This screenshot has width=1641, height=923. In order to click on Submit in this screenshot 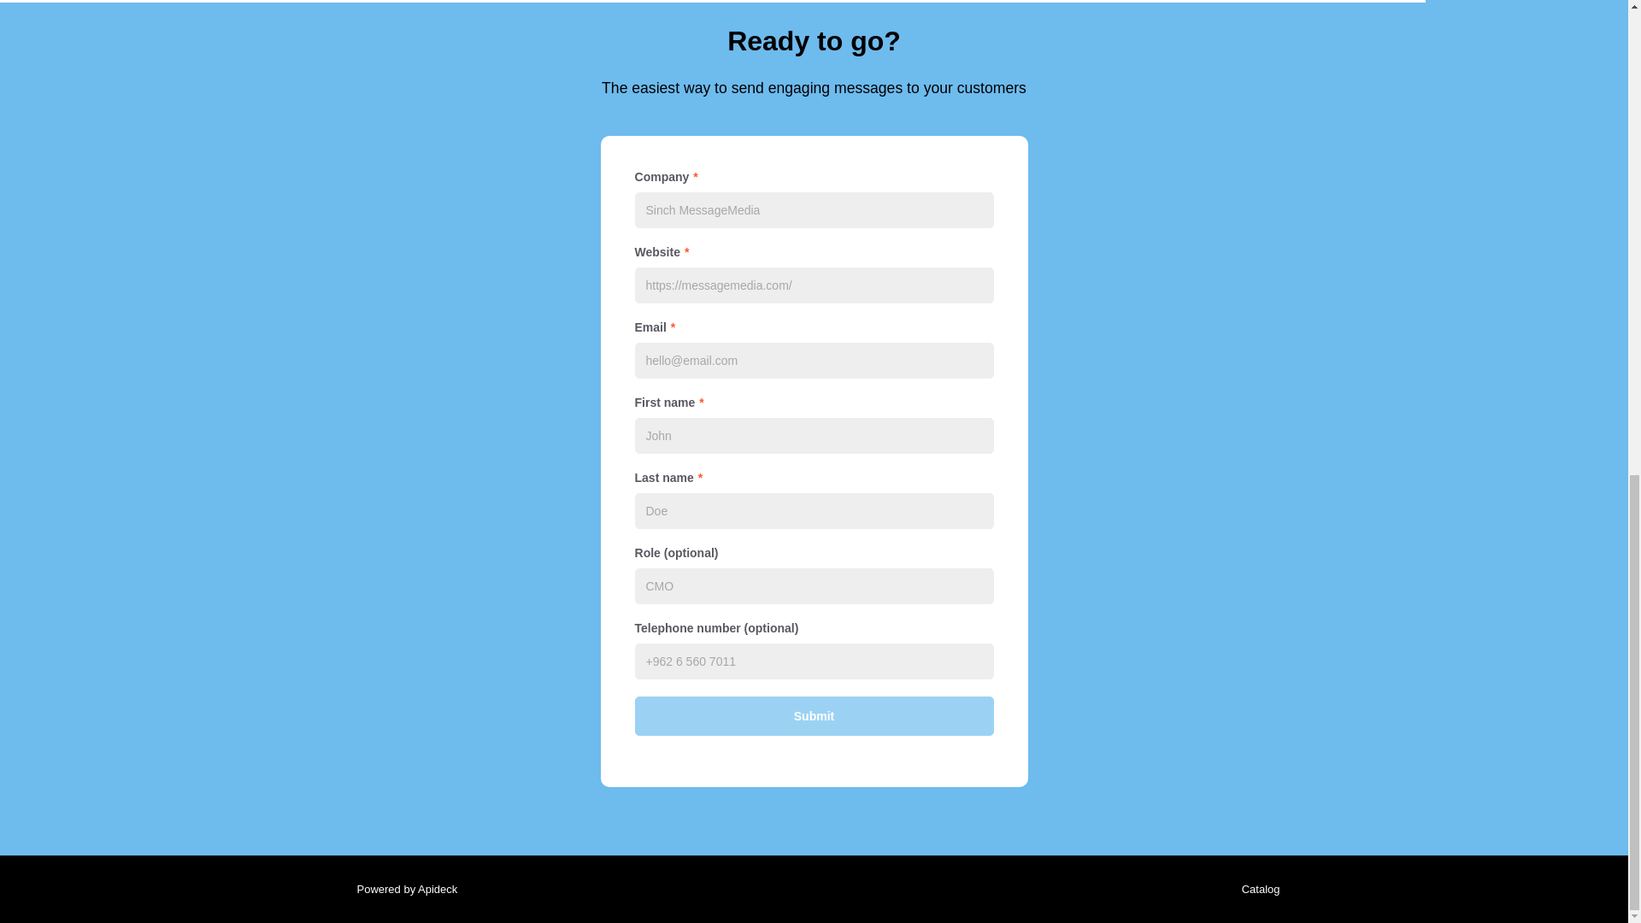, I will do `click(813, 716)`.